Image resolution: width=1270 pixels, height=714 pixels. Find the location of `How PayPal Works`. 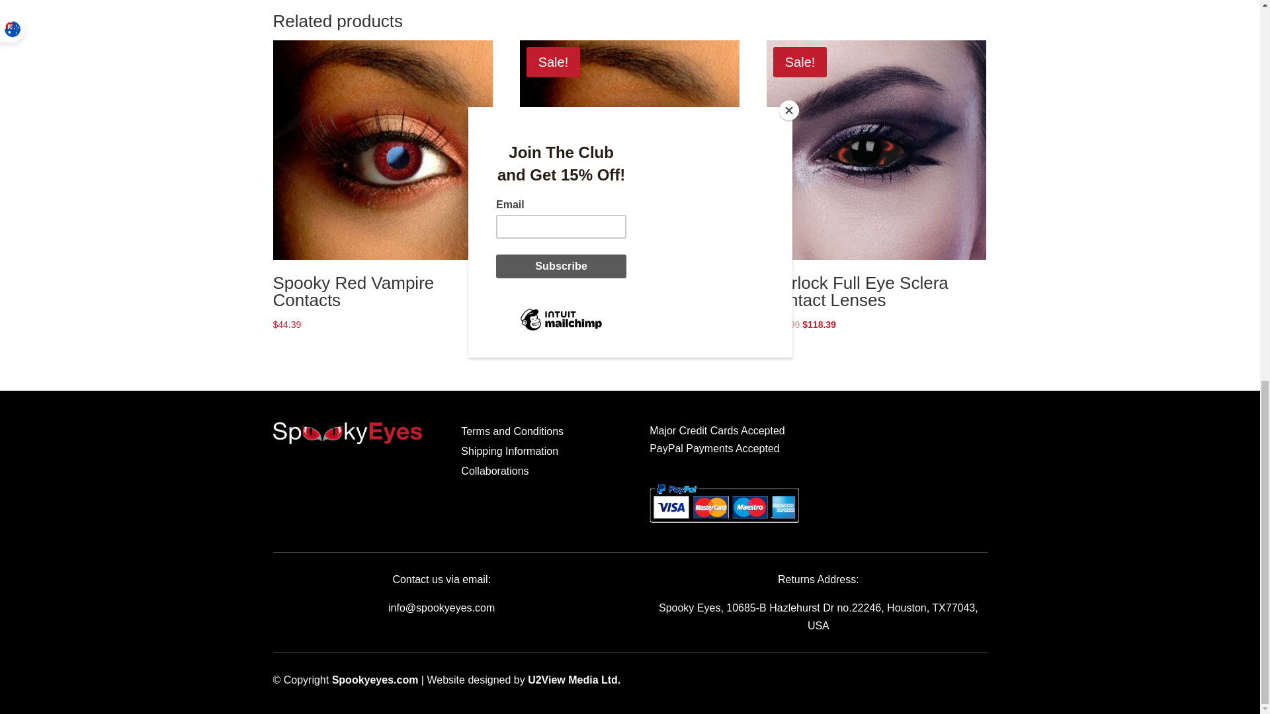

How PayPal Works is located at coordinates (724, 525).